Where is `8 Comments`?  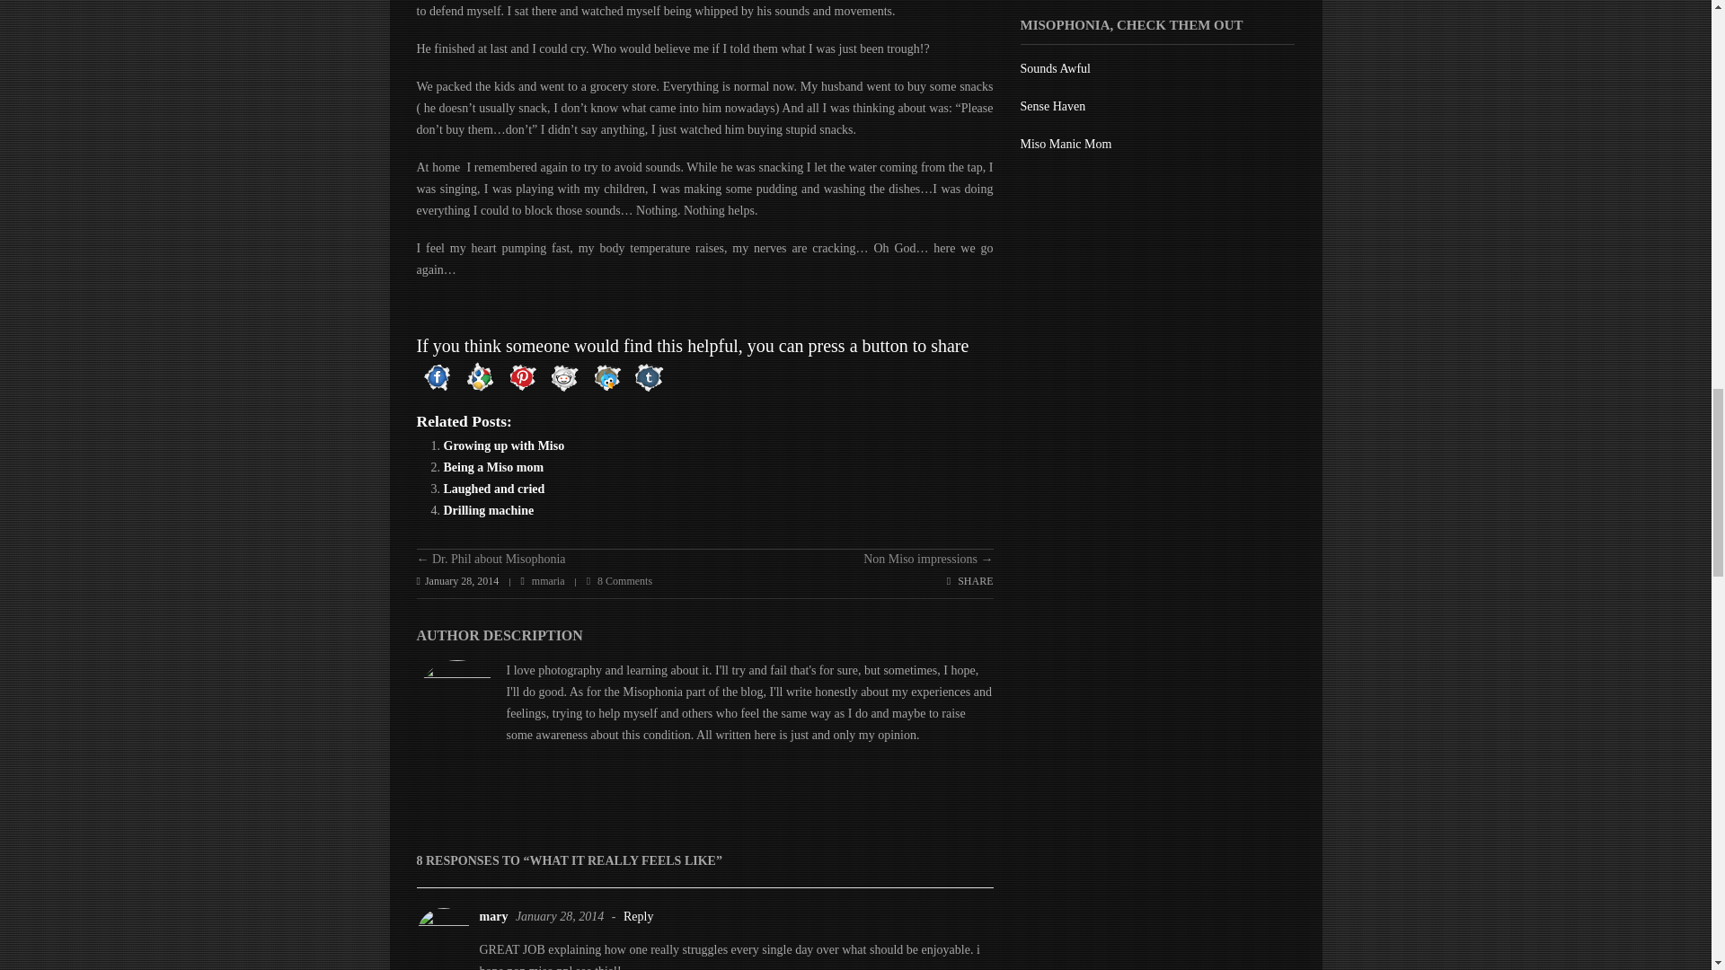
8 Comments is located at coordinates (618, 581).